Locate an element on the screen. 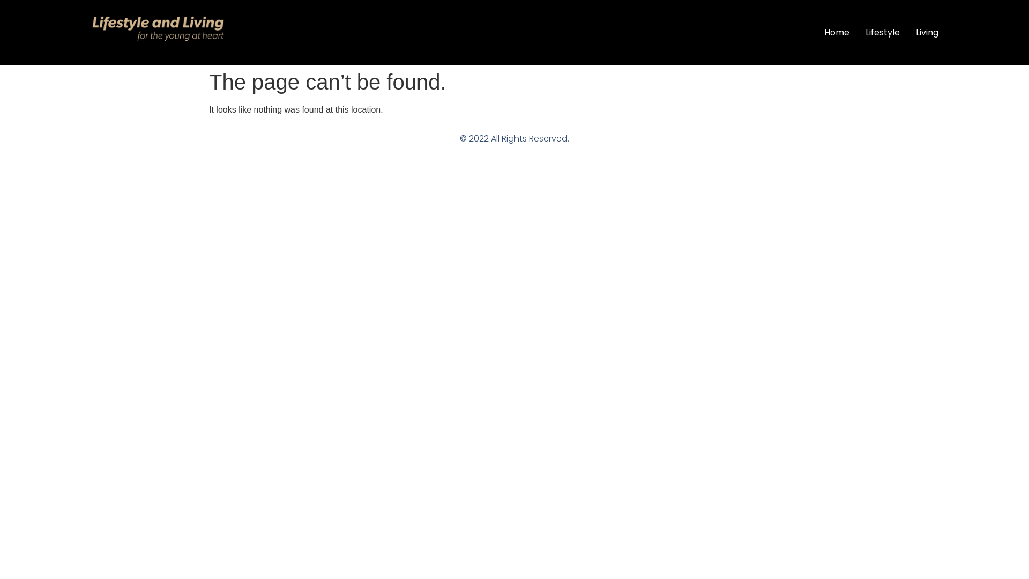 This screenshot has height=579, width=1029. Lifestyle is located at coordinates (883, 32).